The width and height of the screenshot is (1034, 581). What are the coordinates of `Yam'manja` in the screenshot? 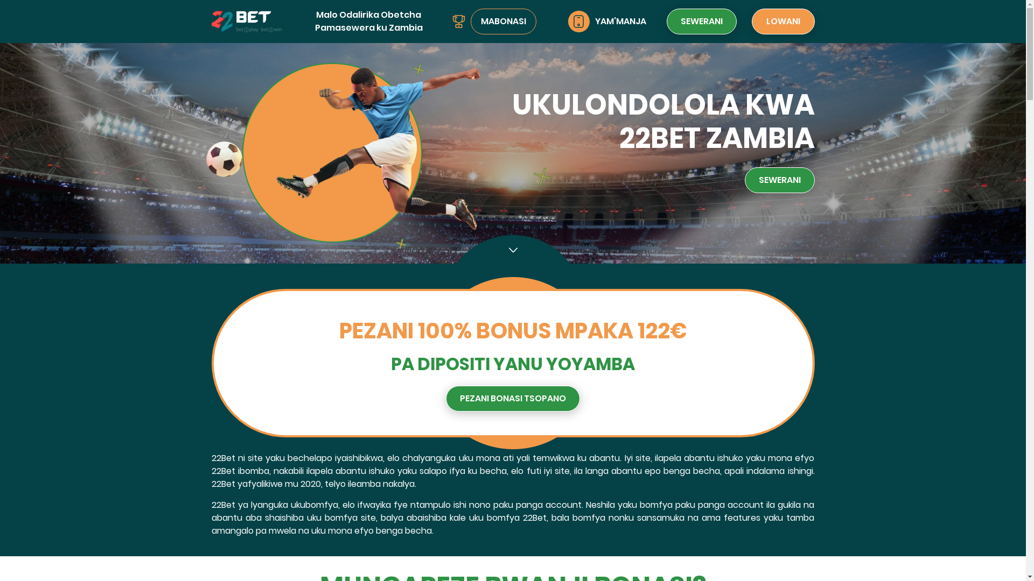 It's located at (579, 22).